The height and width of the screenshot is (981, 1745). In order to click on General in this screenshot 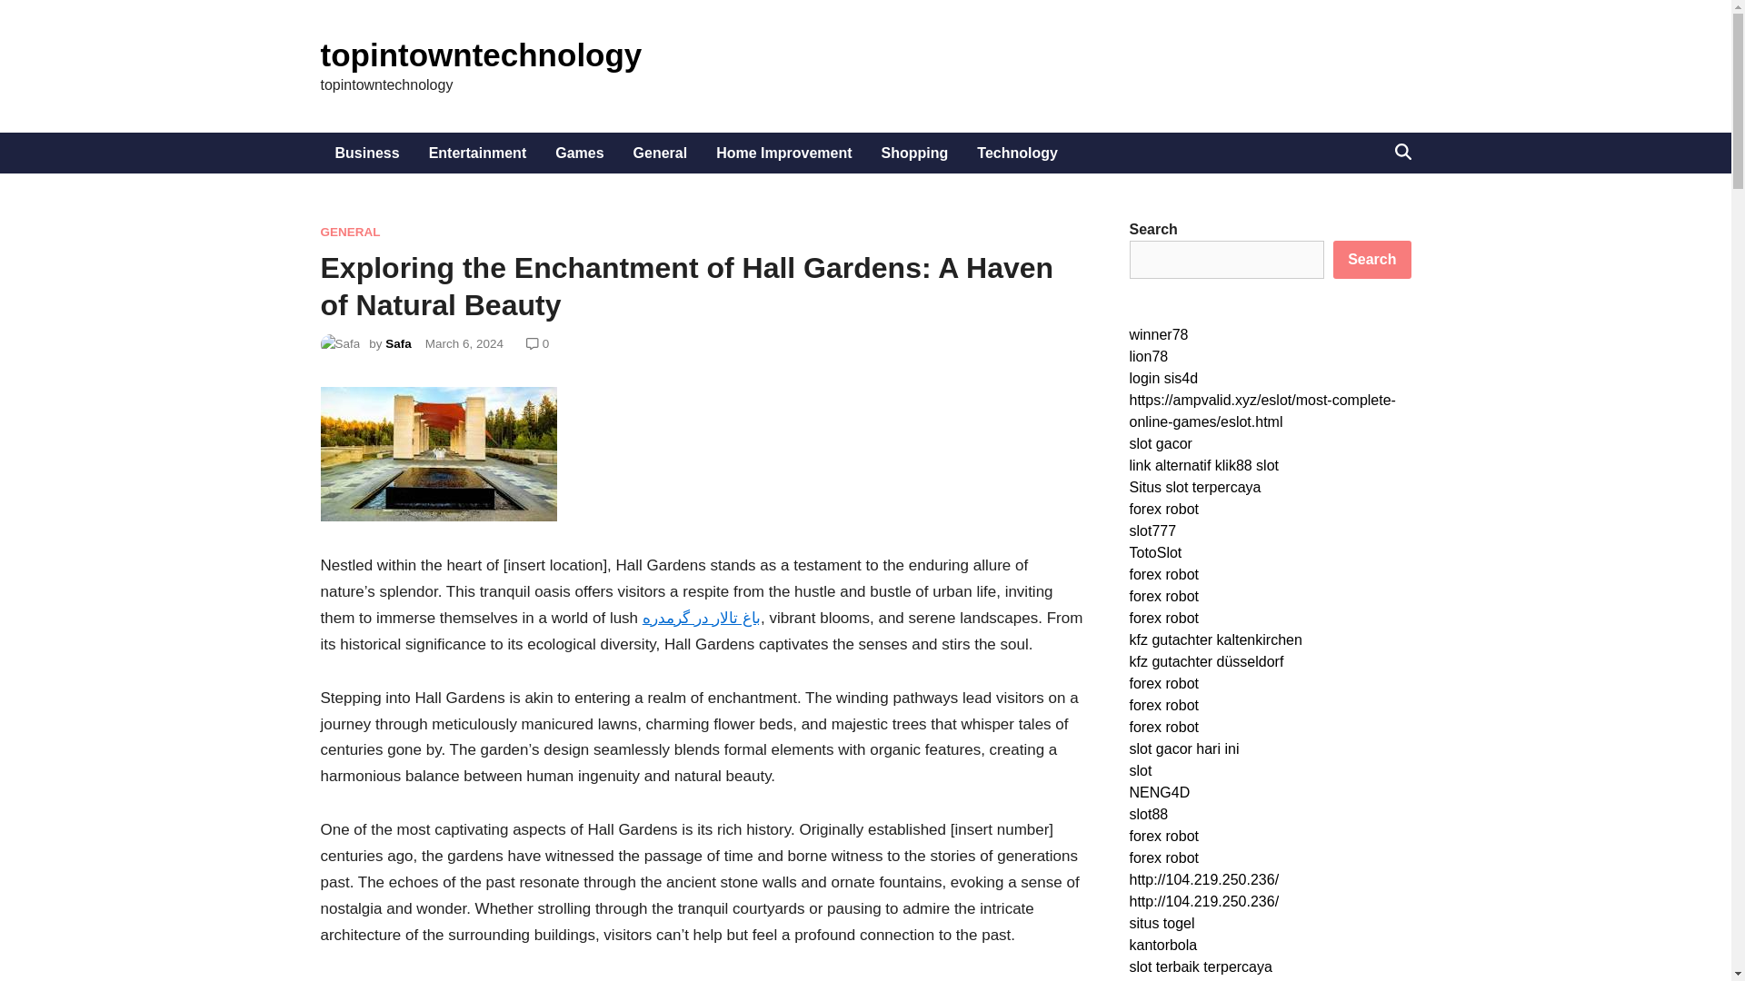, I will do `click(661, 153)`.